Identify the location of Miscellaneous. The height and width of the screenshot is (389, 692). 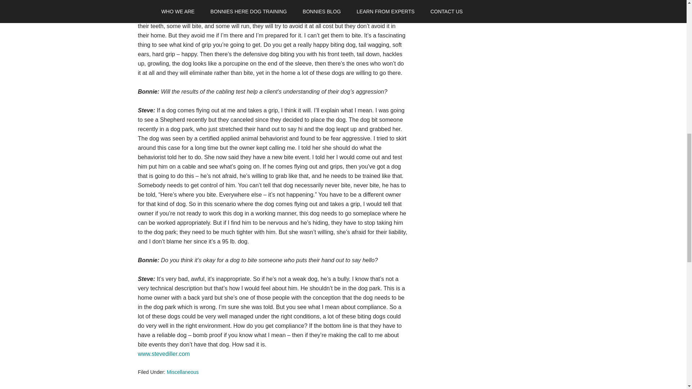
(183, 372).